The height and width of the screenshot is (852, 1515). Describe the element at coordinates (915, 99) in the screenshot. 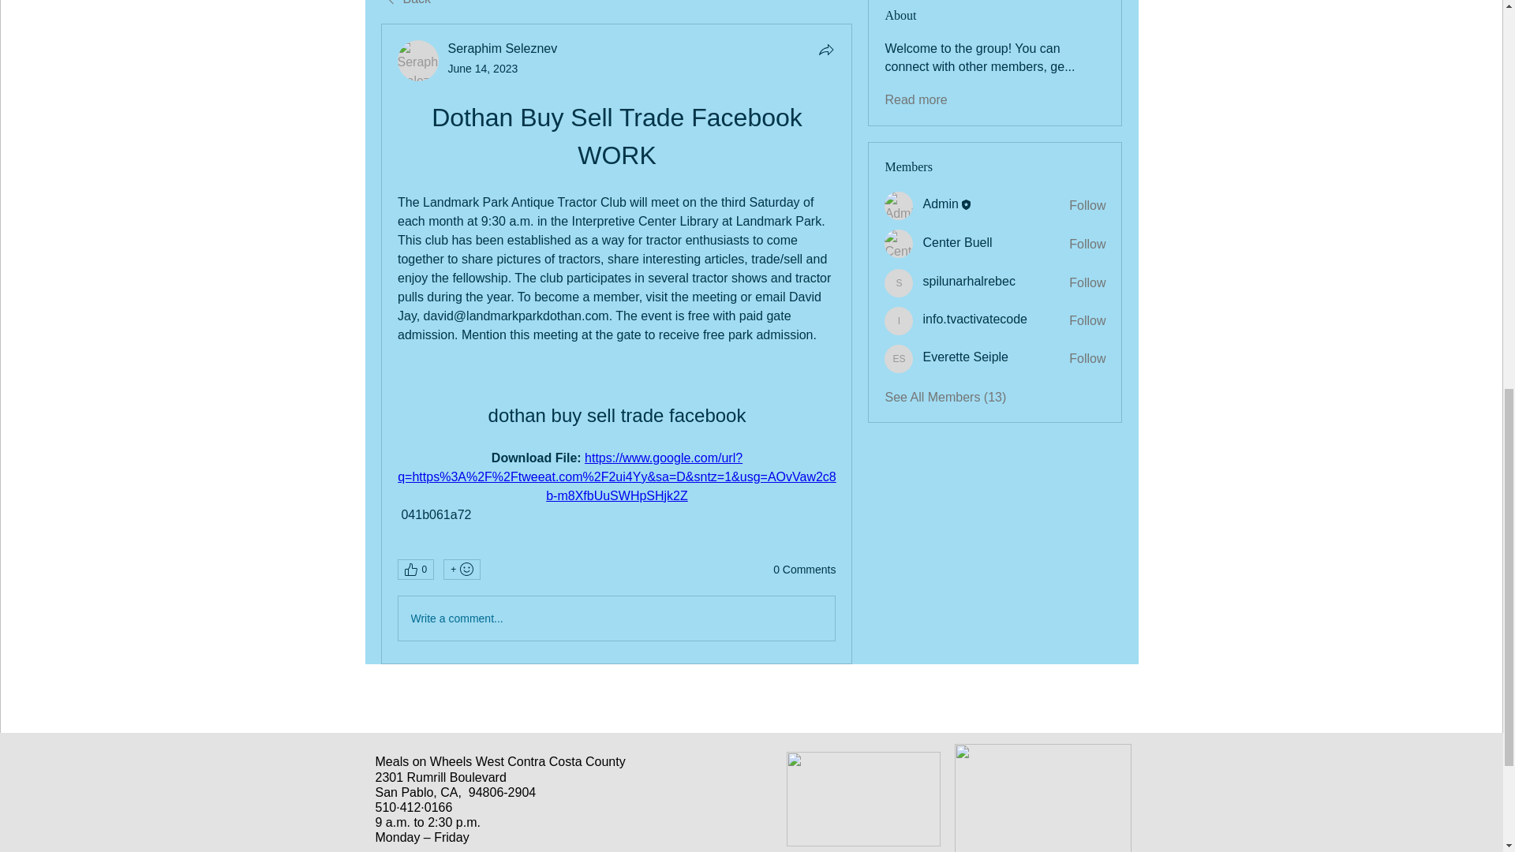

I see `Read more` at that location.